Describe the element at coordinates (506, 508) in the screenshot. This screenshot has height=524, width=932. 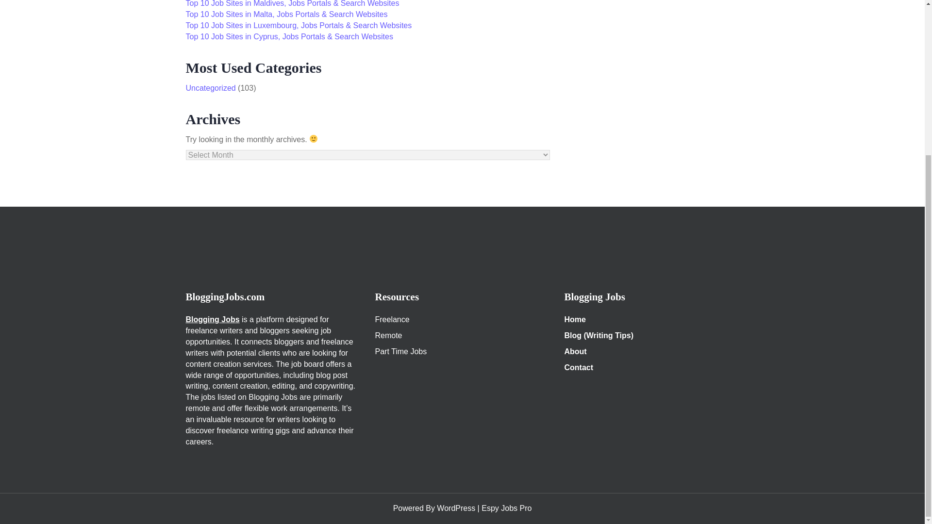
I see `Espy Jobs Pro` at that location.